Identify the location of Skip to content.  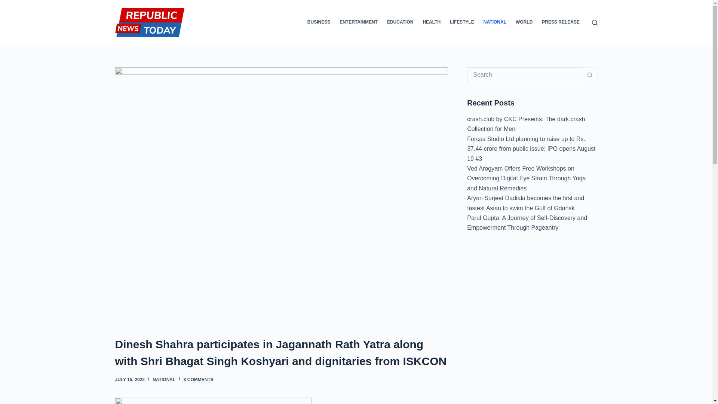
(7, 4).